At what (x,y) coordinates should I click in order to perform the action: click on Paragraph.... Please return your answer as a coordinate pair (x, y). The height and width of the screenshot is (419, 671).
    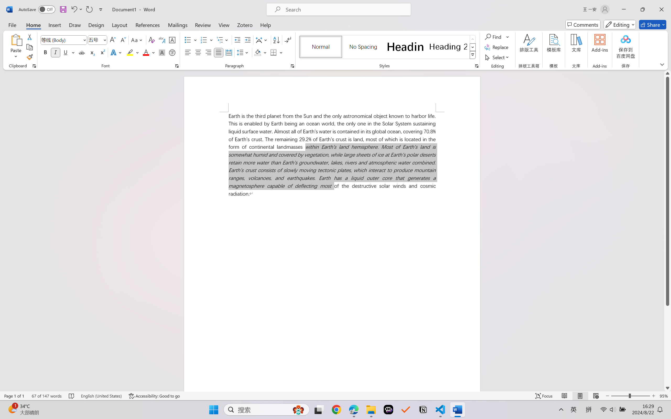
    Looking at the image, I should click on (293, 66).